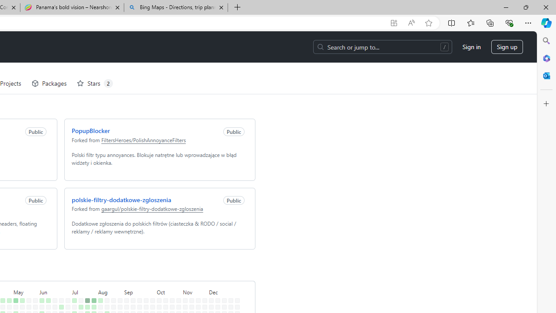  Describe the element at coordinates (92, 269) in the screenshot. I see `7 contributions on July 28th.` at that location.